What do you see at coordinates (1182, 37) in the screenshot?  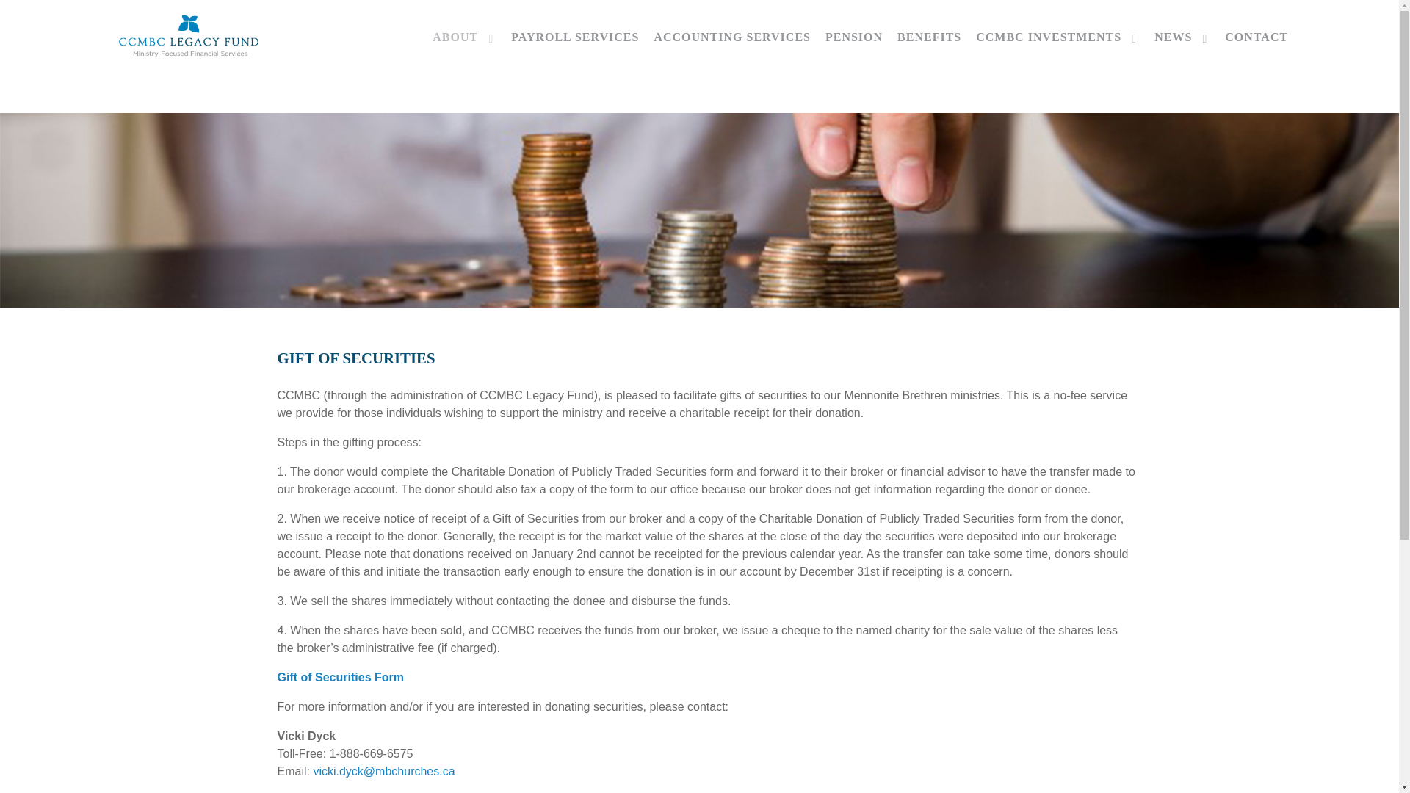 I see `NEWS` at bounding box center [1182, 37].